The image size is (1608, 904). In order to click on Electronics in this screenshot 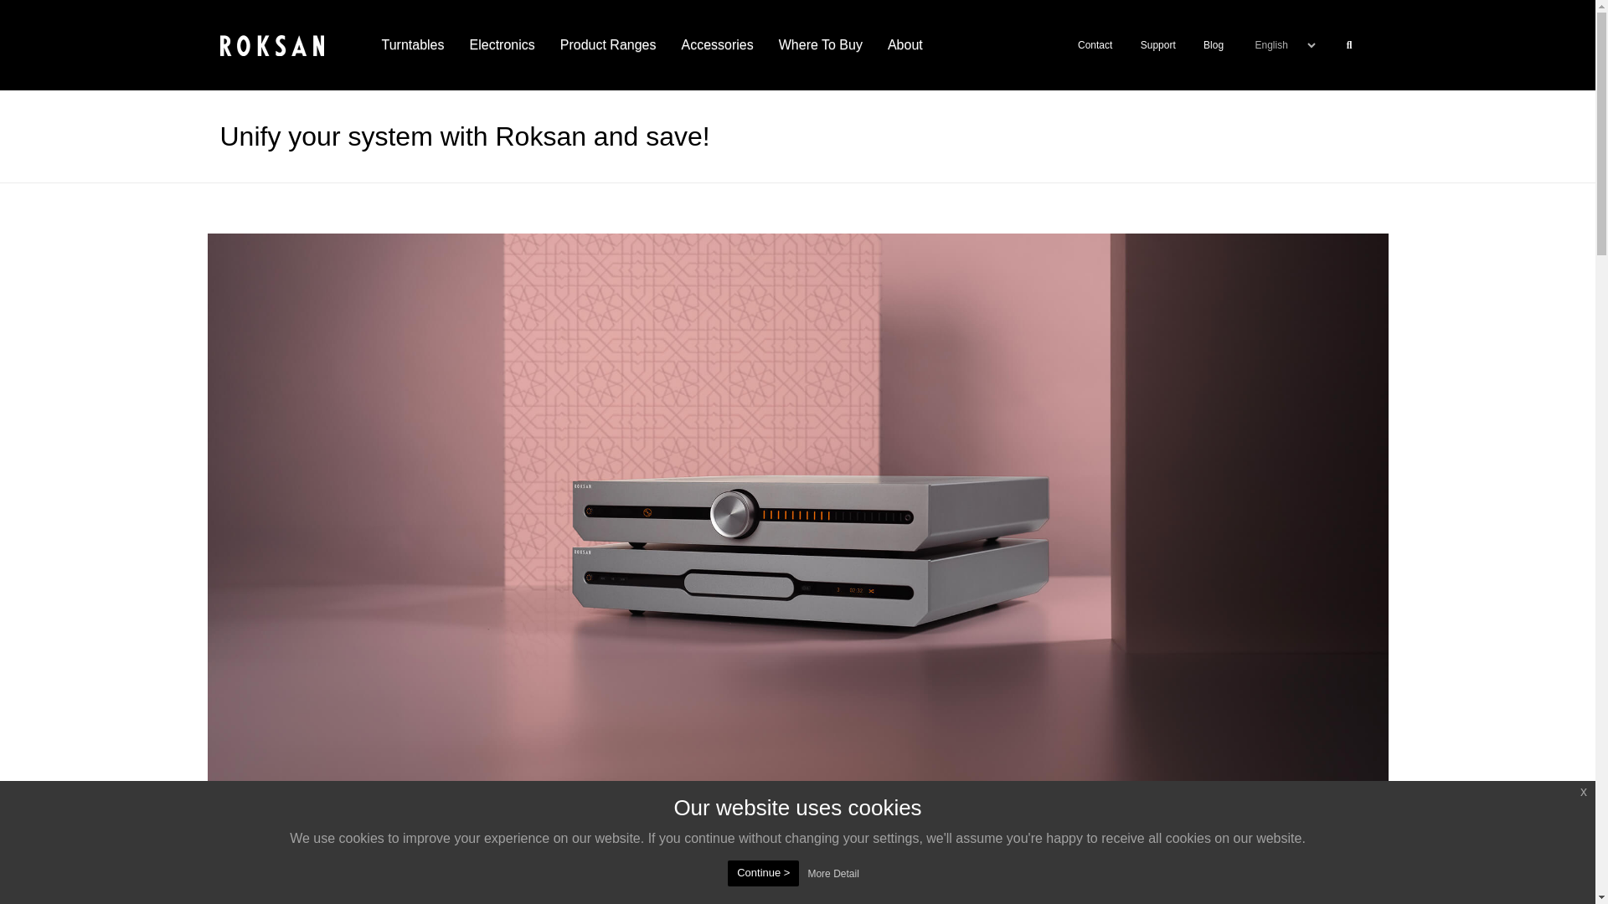, I will do `click(502, 45)`.